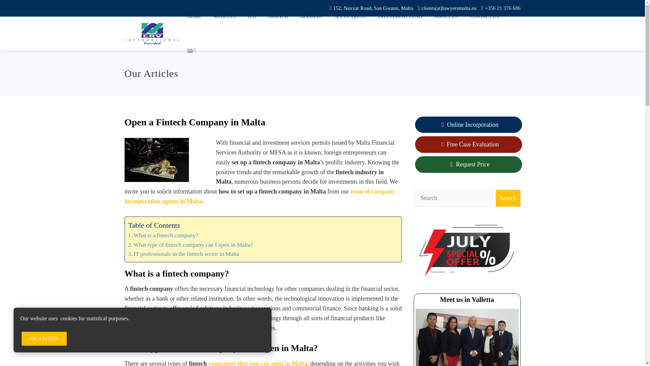  What do you see at coordinates (446, 17) in the screenshot?
I see `ABOUT US` at bounding box center [446, 17].